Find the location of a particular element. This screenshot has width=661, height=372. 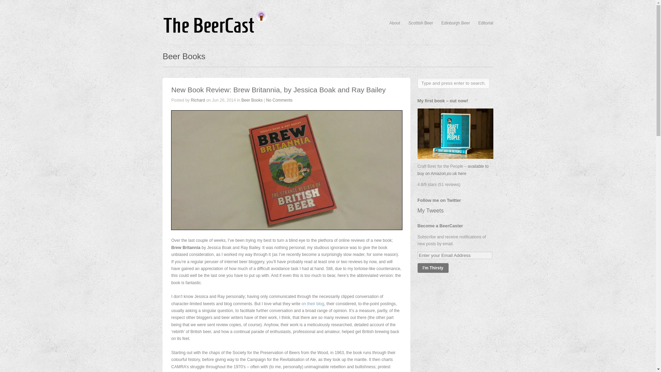

No Comments is located at coordinates (280, 100).